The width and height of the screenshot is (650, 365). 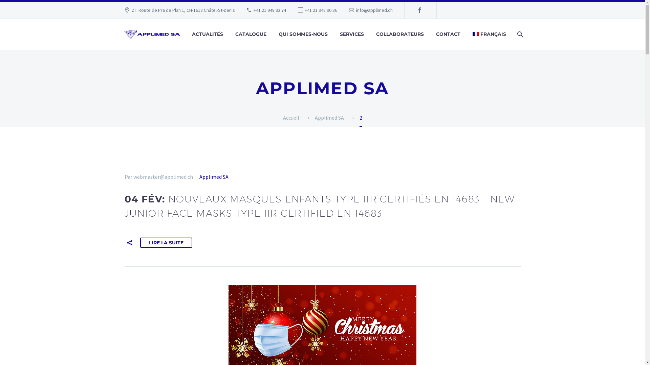 What do you see at coordinates (291, 118) in the screenshot?
I see `Accueil` at bounding box center [291, 118].